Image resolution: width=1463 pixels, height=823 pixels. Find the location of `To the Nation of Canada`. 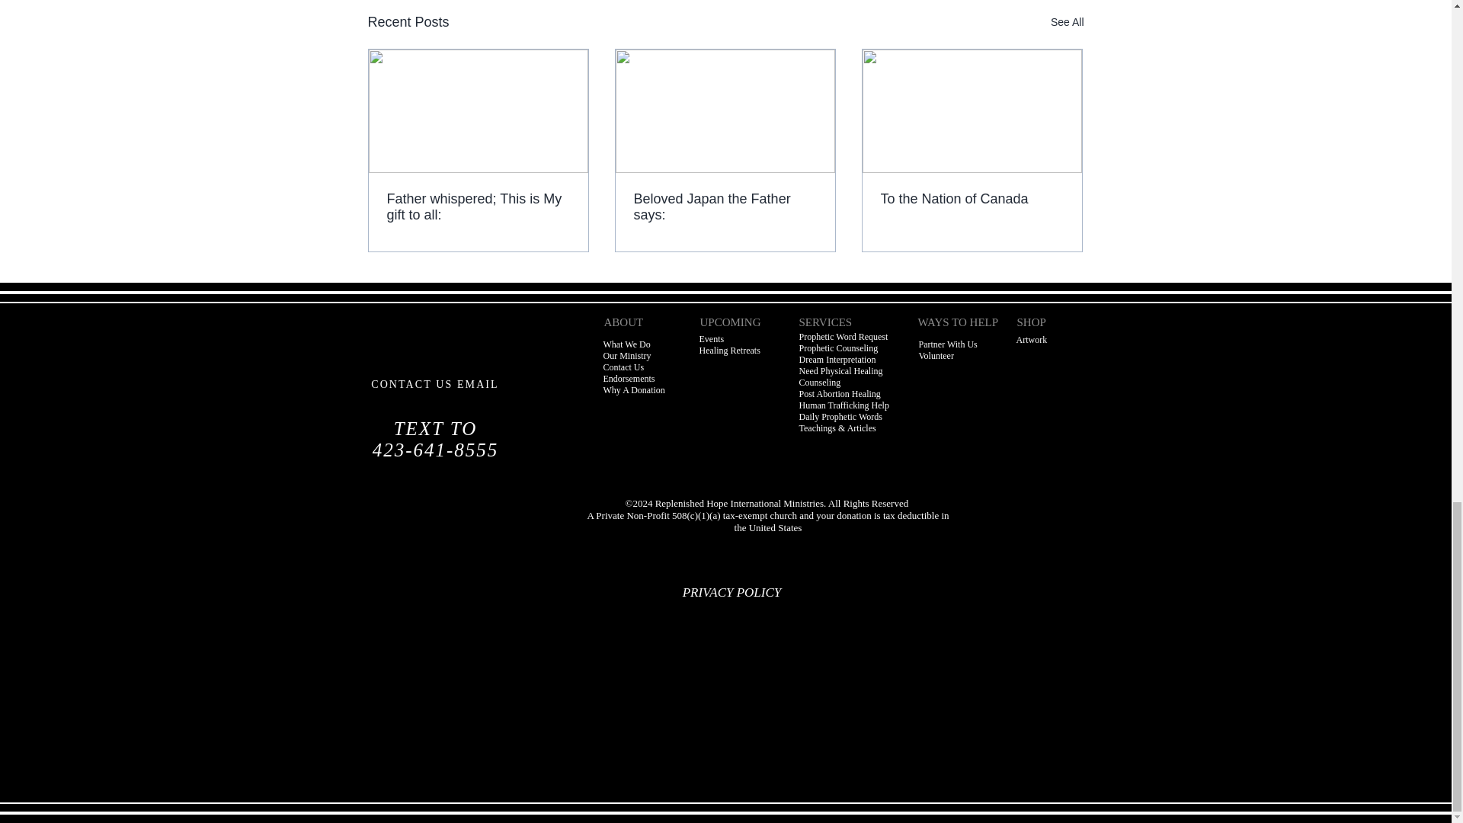

To the Nation of Canada is located at coordinates (972, 199).